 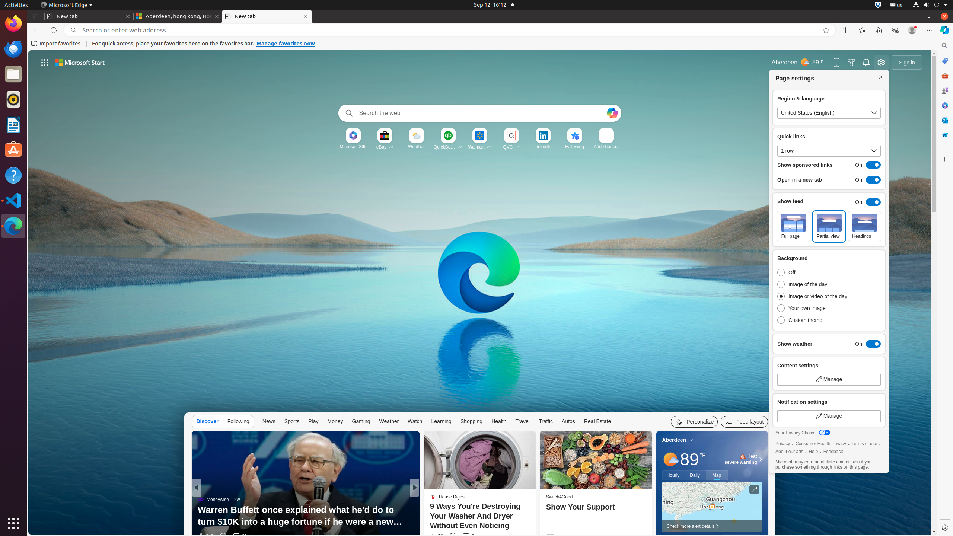 I want to click on Walmart · Ad, so click(x=479, y=147).